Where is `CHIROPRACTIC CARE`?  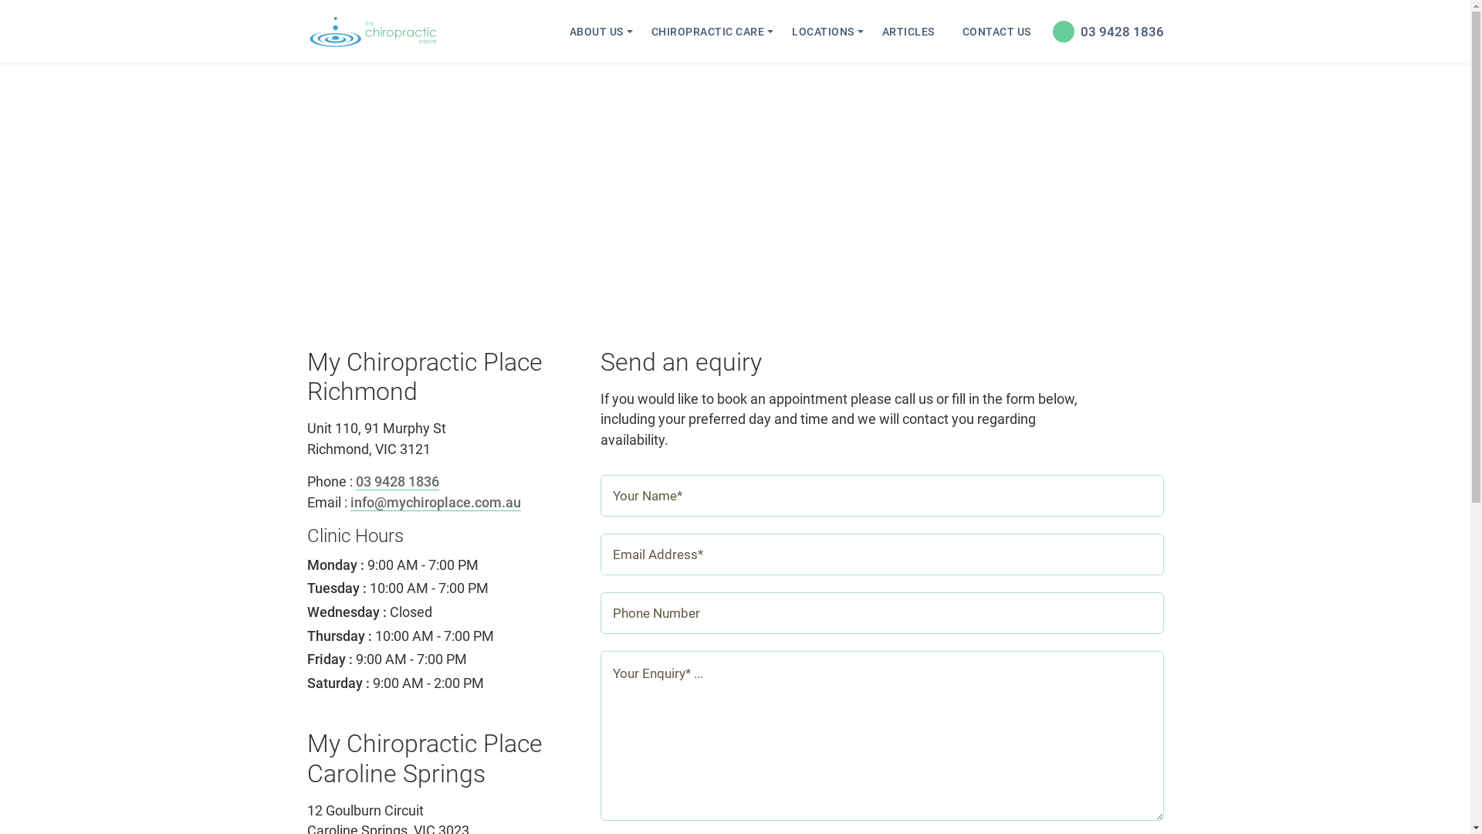
CHIROPRACTIC CARE is located at coordinates (708, 32).